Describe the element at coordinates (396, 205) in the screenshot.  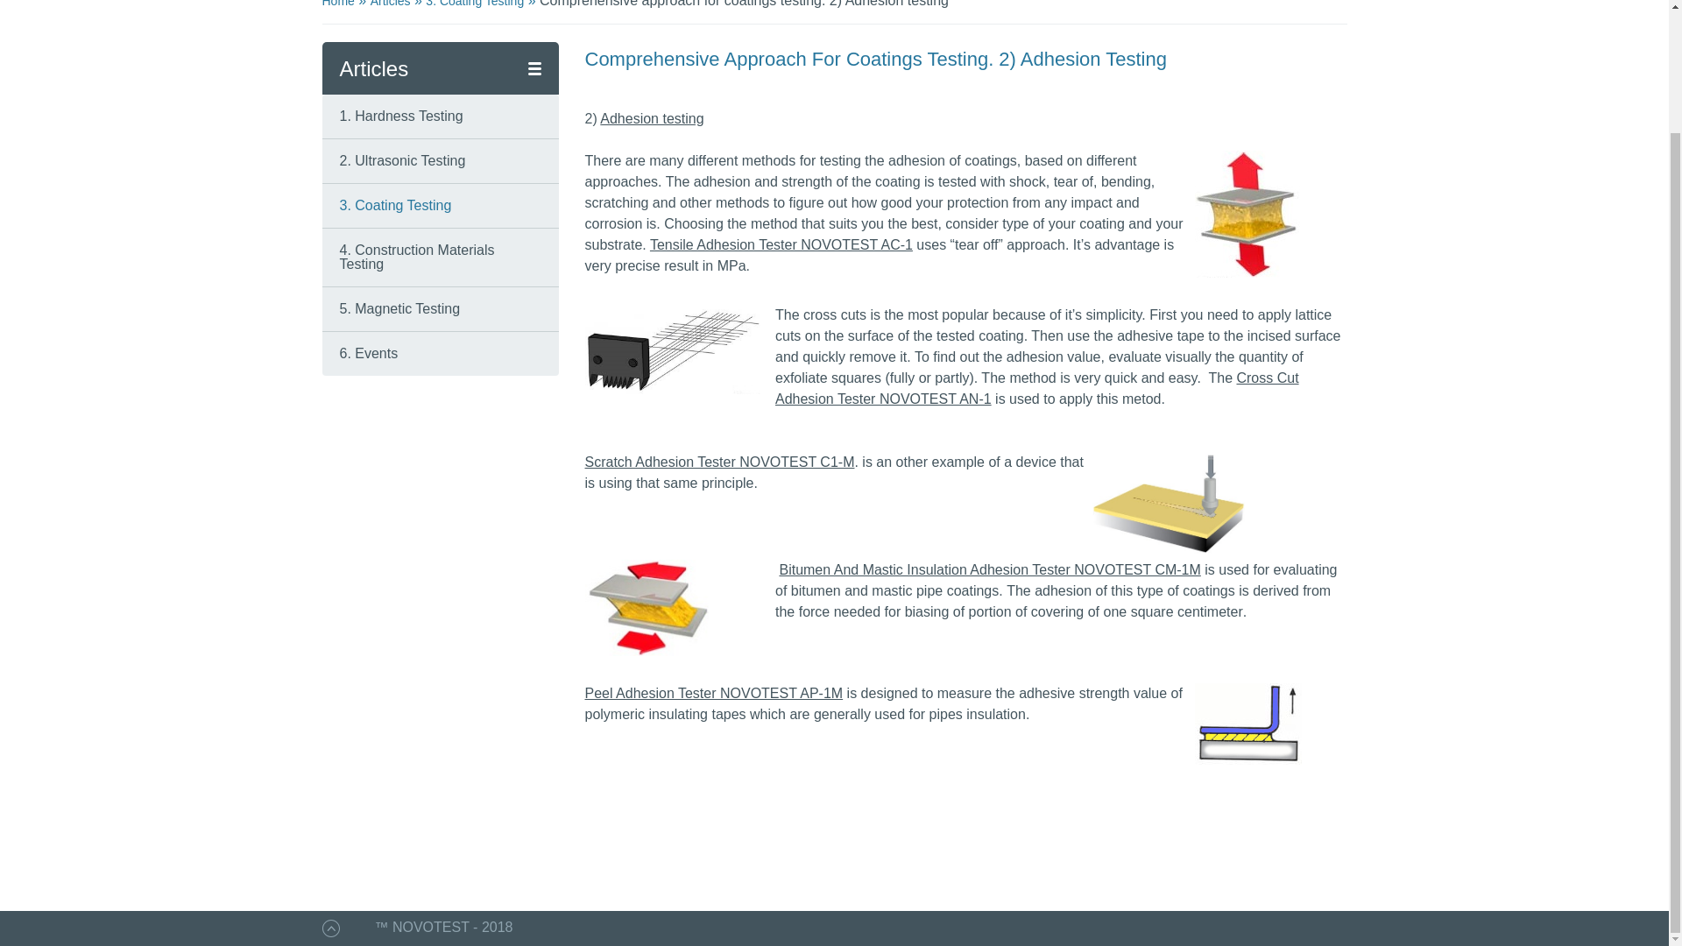
I see `3. Coating Testing` at that location.